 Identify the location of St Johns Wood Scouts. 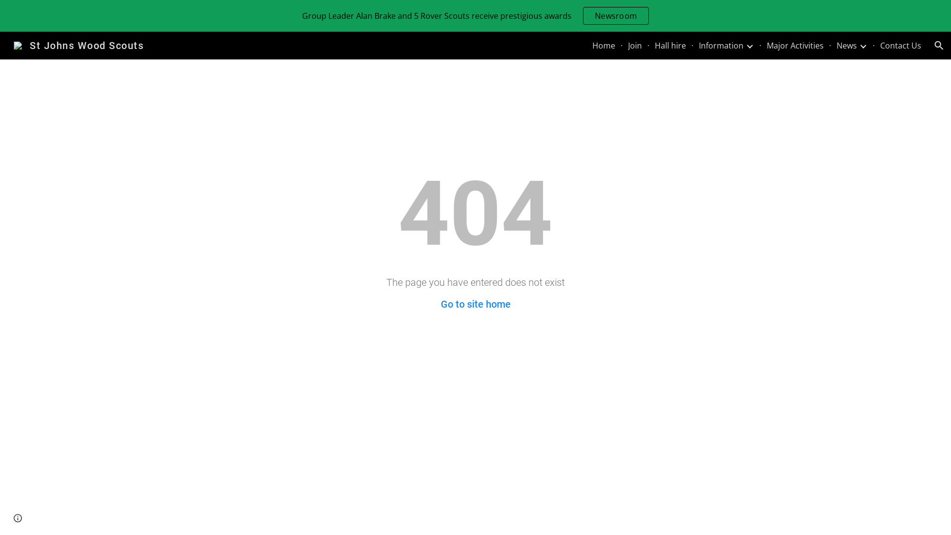
(79, 45).